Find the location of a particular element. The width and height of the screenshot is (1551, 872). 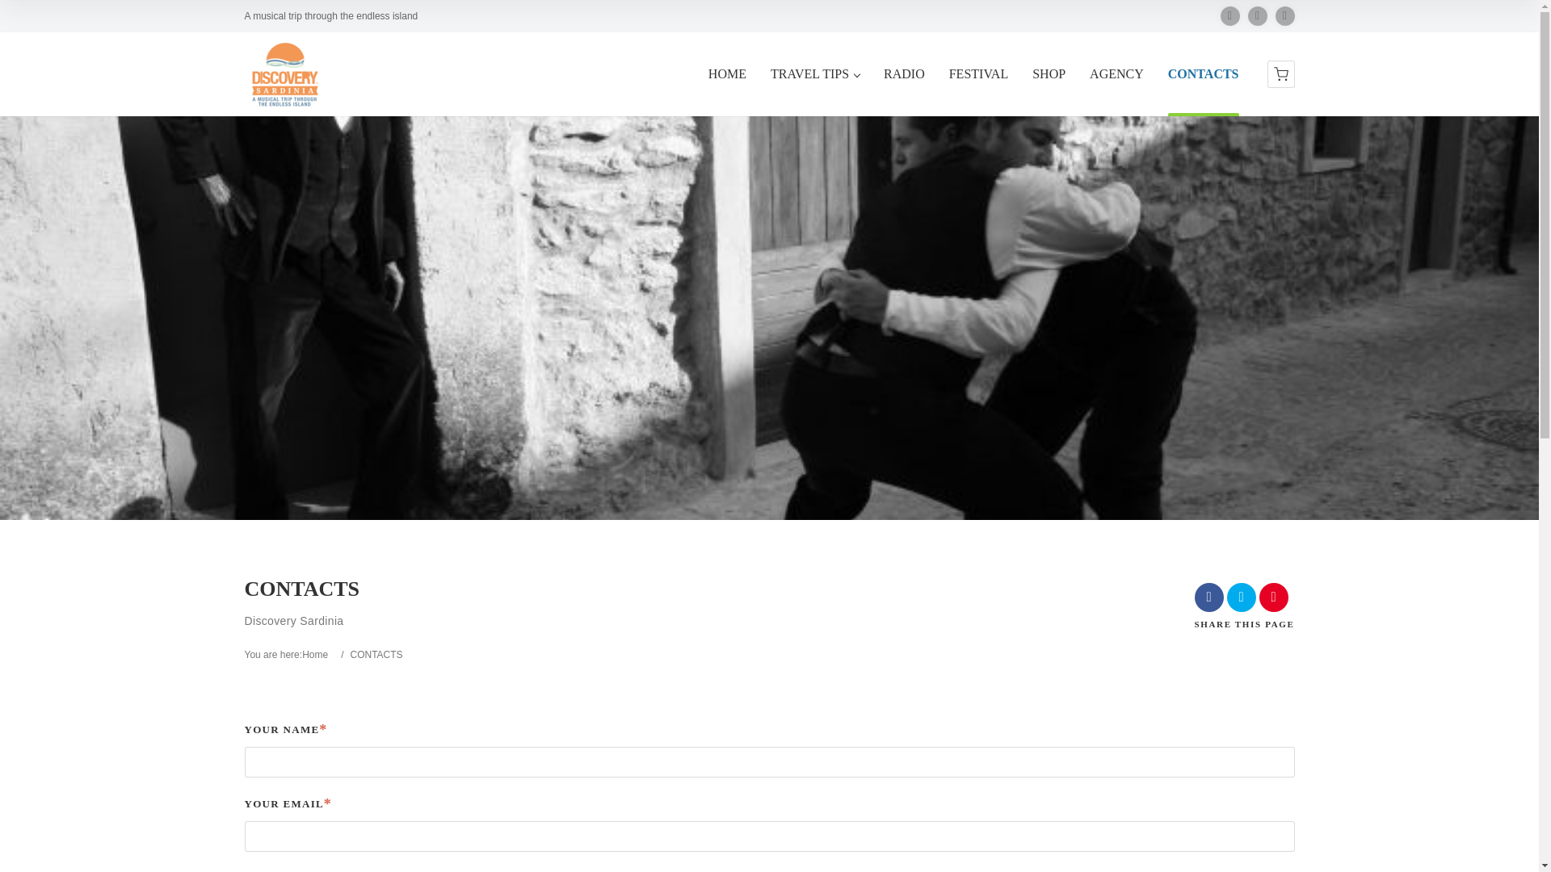

AGENCY is located at coordinates (1116, 90).